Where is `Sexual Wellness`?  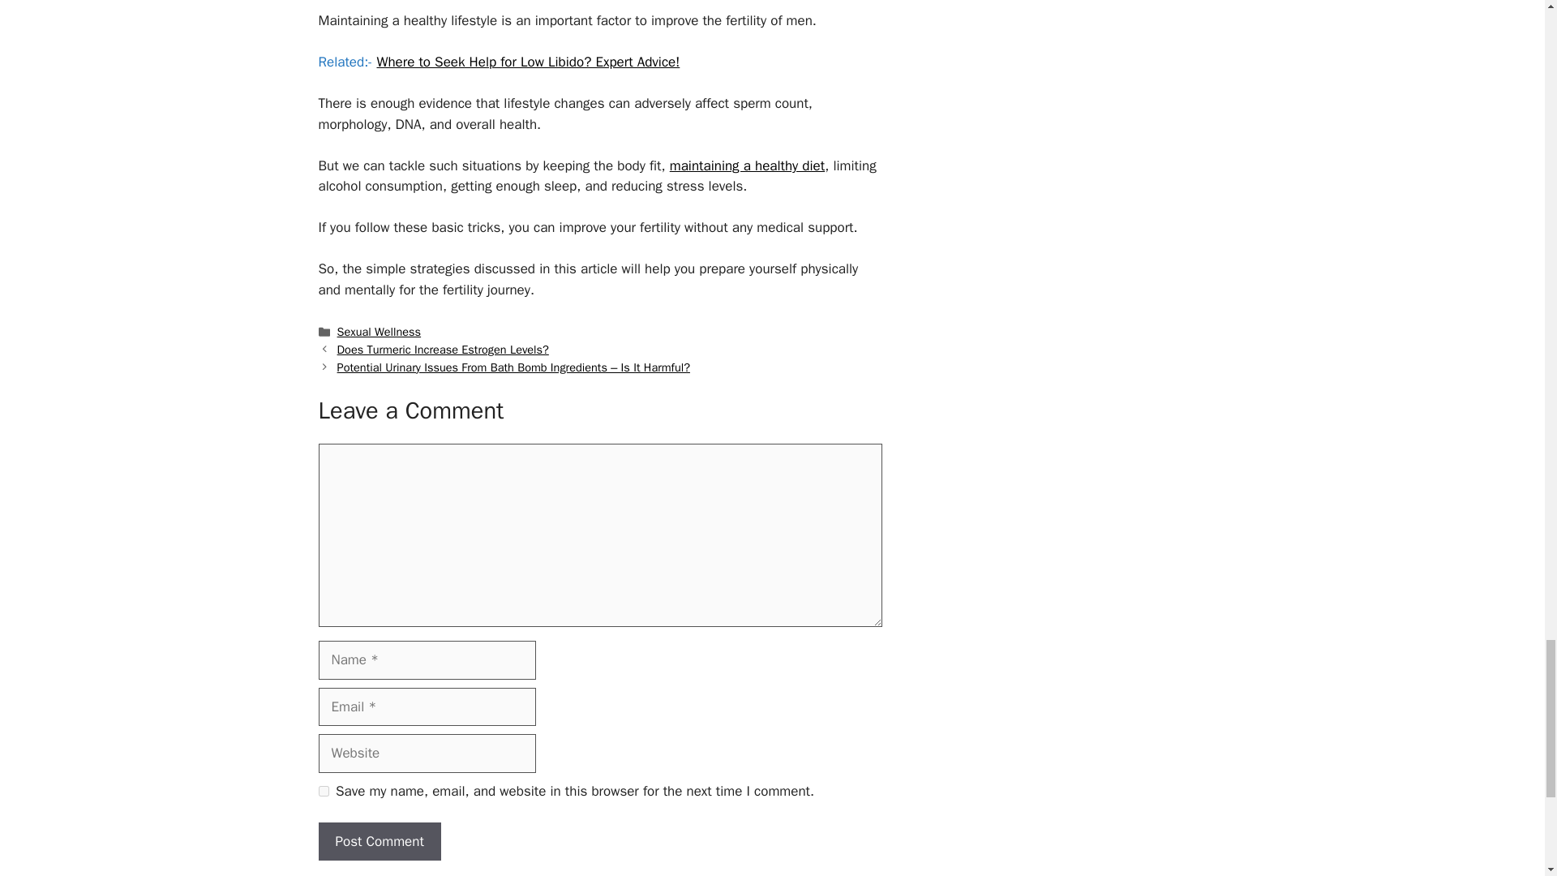
Sexual Wellness is located at coordinates (380, 331).